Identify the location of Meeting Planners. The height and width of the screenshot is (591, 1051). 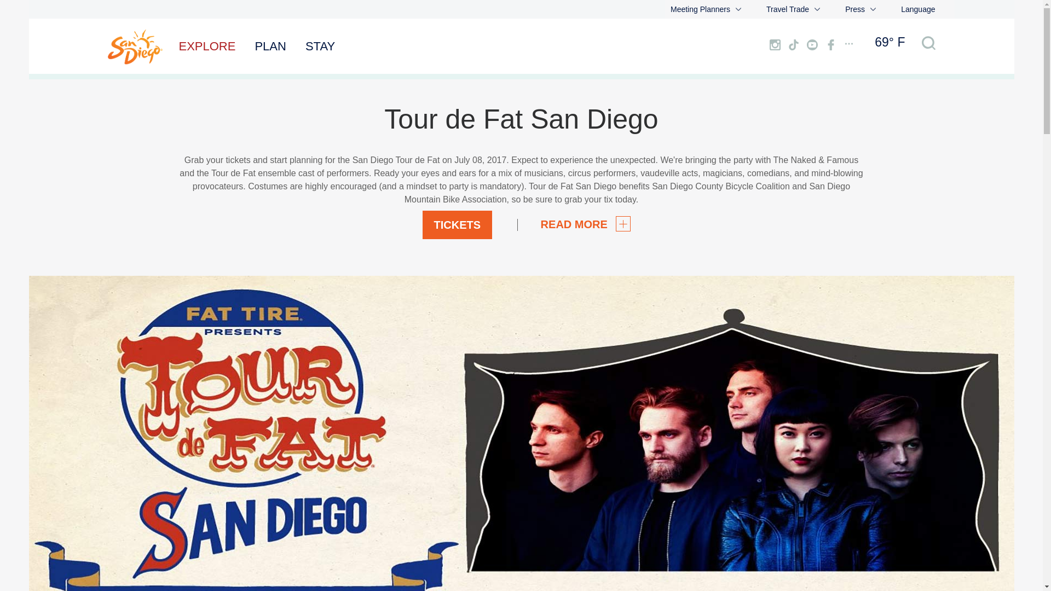
(706, 9).